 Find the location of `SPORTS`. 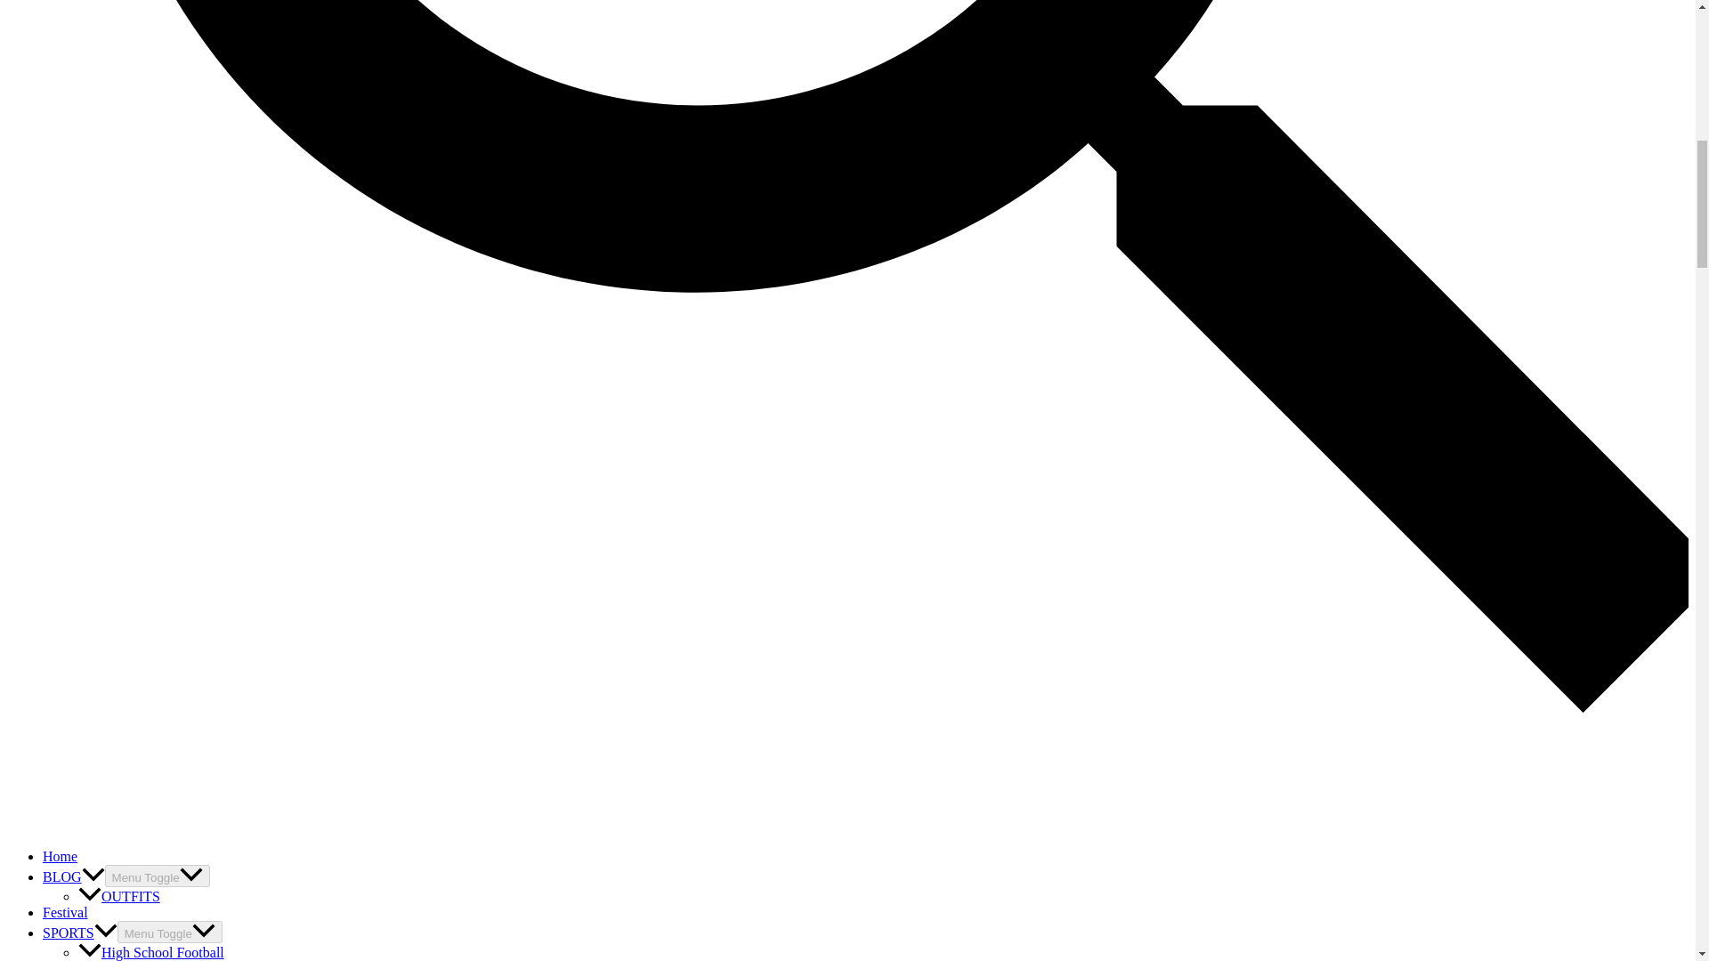

SPORTS is located at coordinates (80, 933).